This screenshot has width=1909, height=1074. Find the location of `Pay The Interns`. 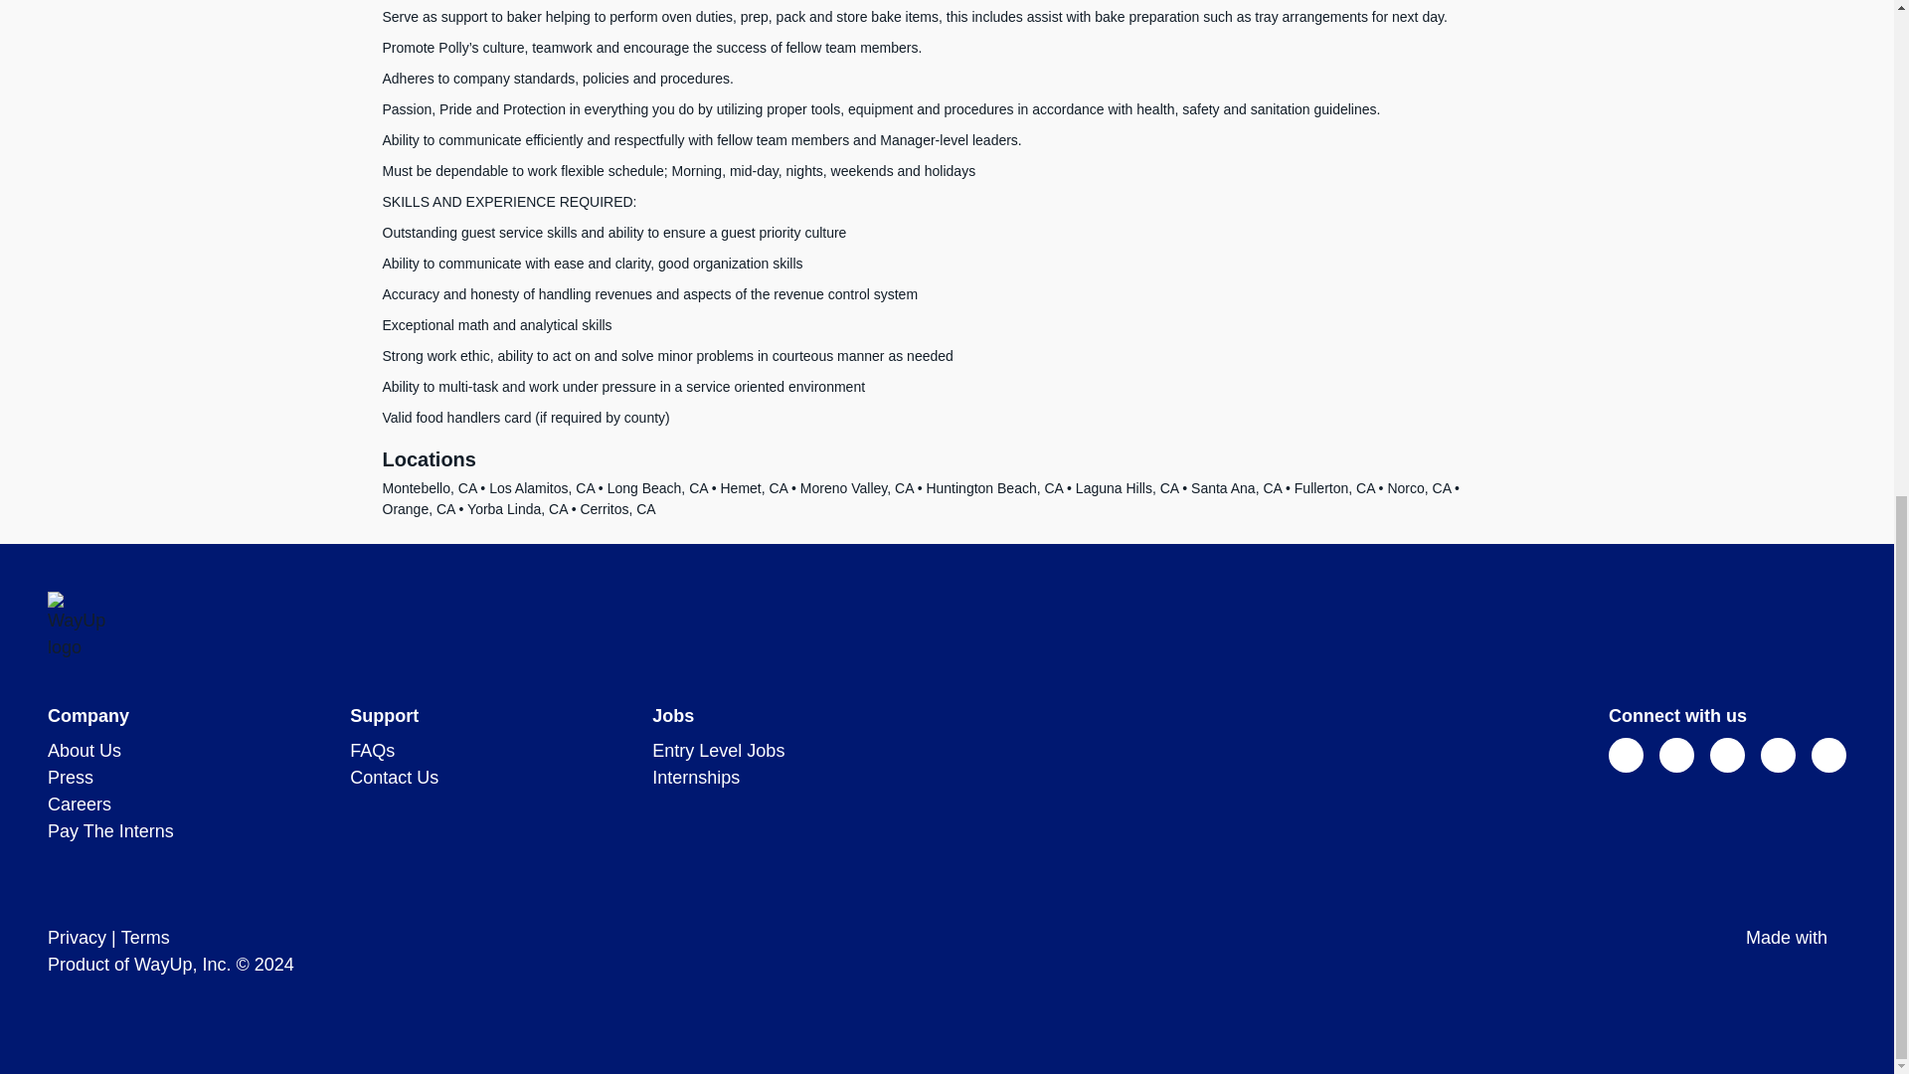

Pay The Interns is located at coordinates (110, 831).